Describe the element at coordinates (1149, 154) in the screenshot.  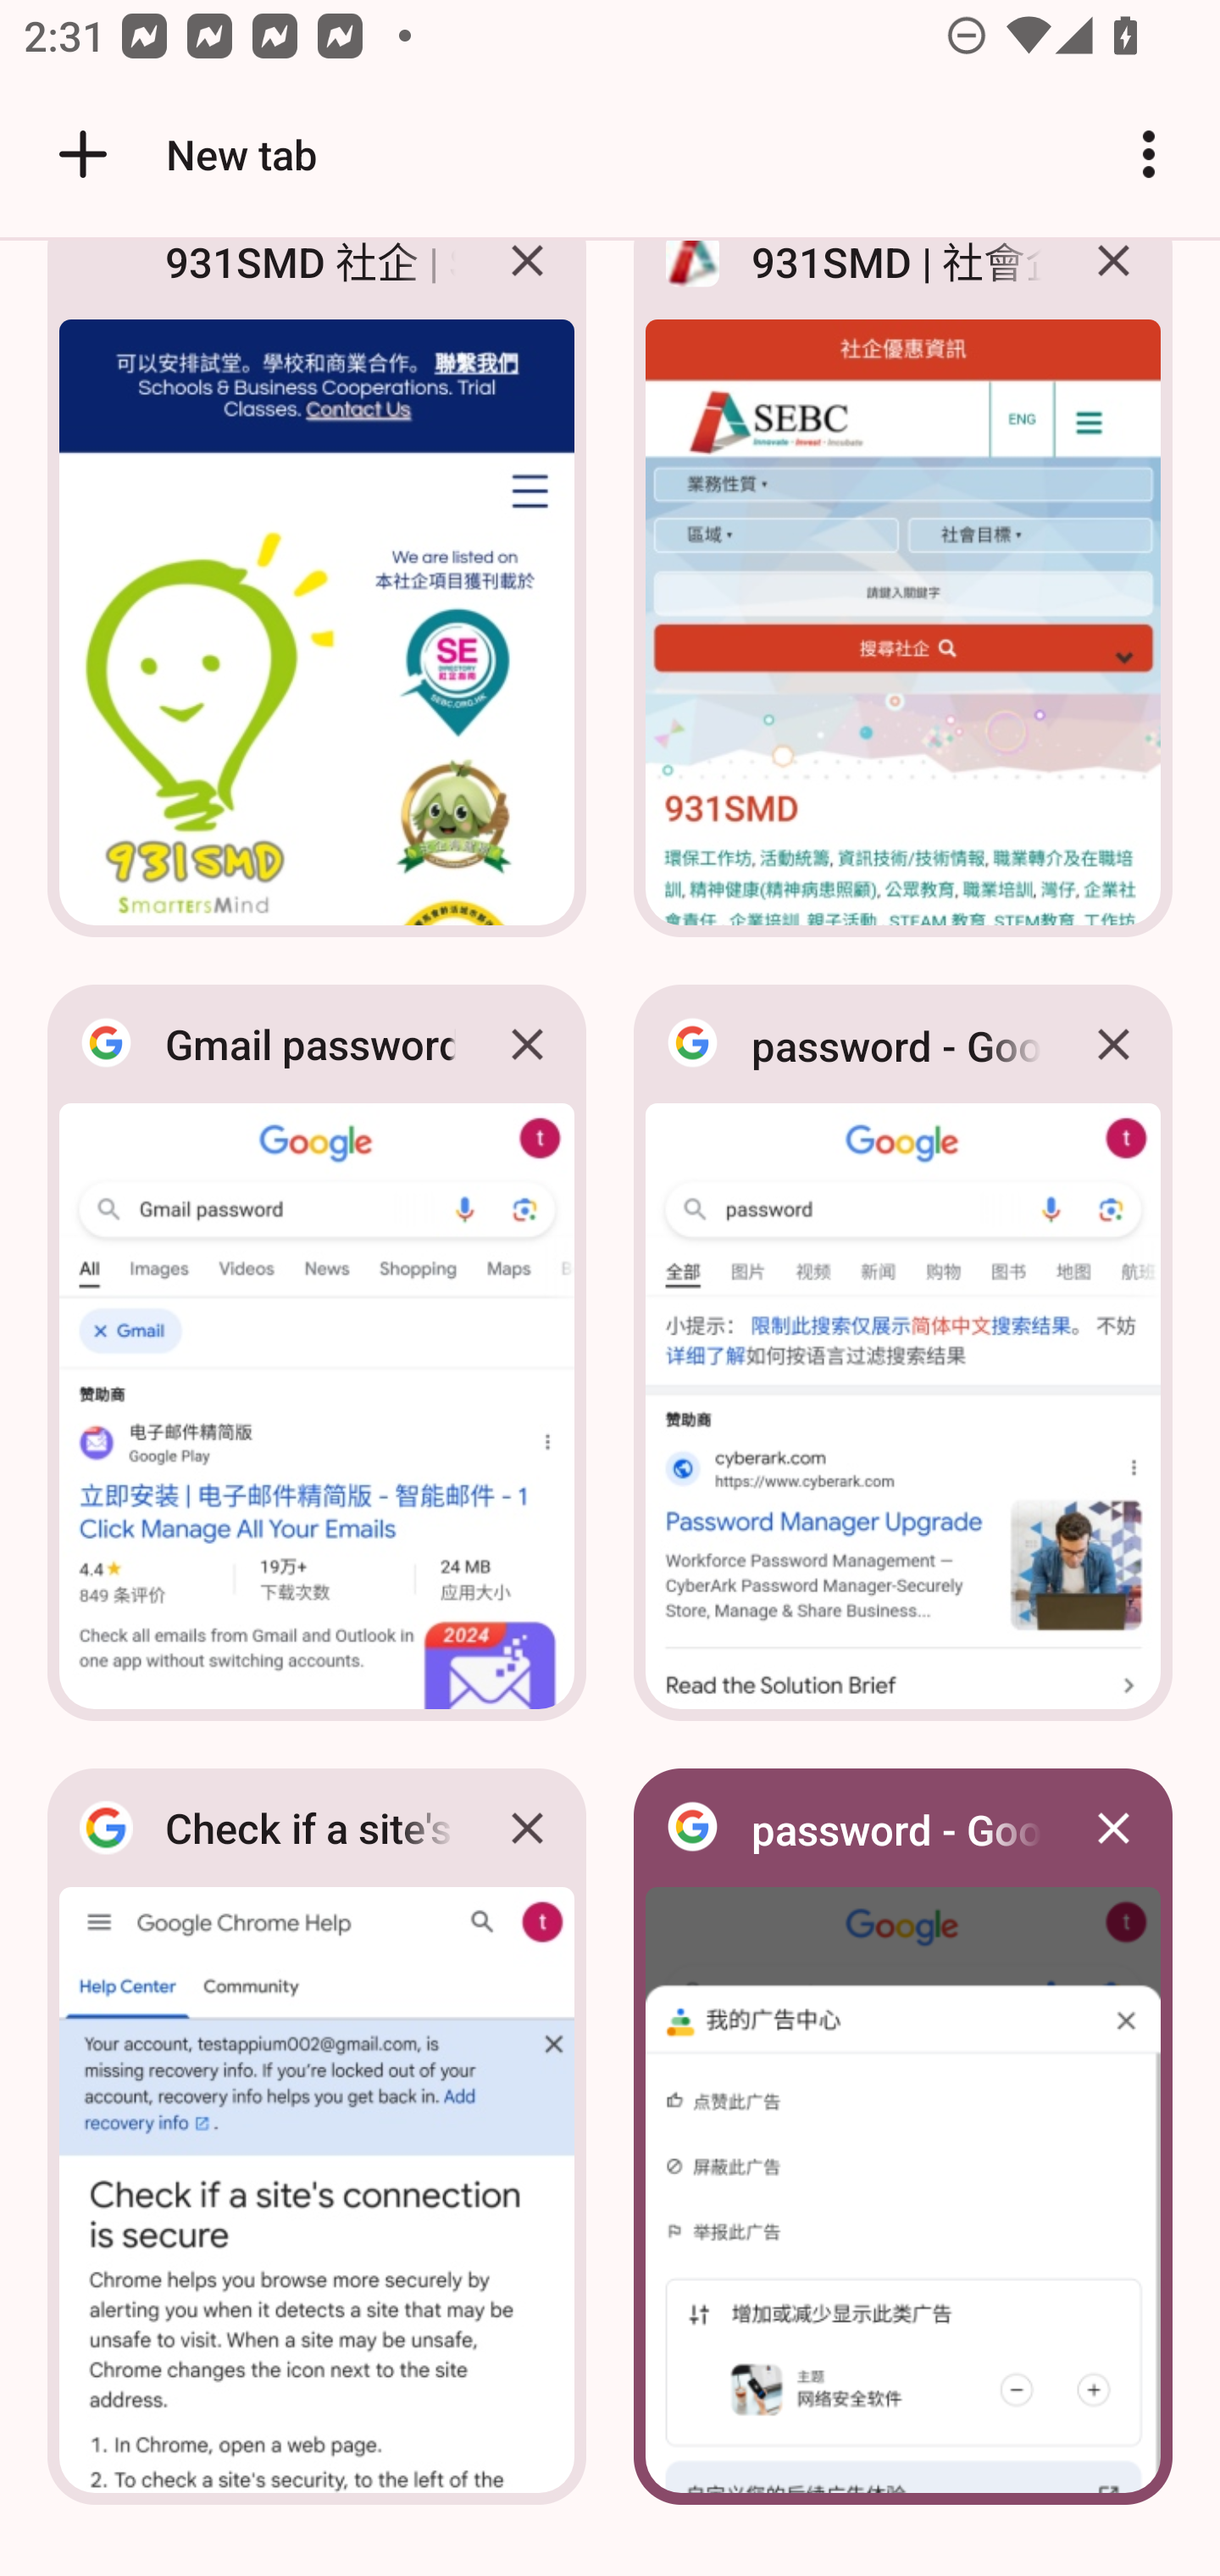
I see `Customize and control Google Chrome` at that location.